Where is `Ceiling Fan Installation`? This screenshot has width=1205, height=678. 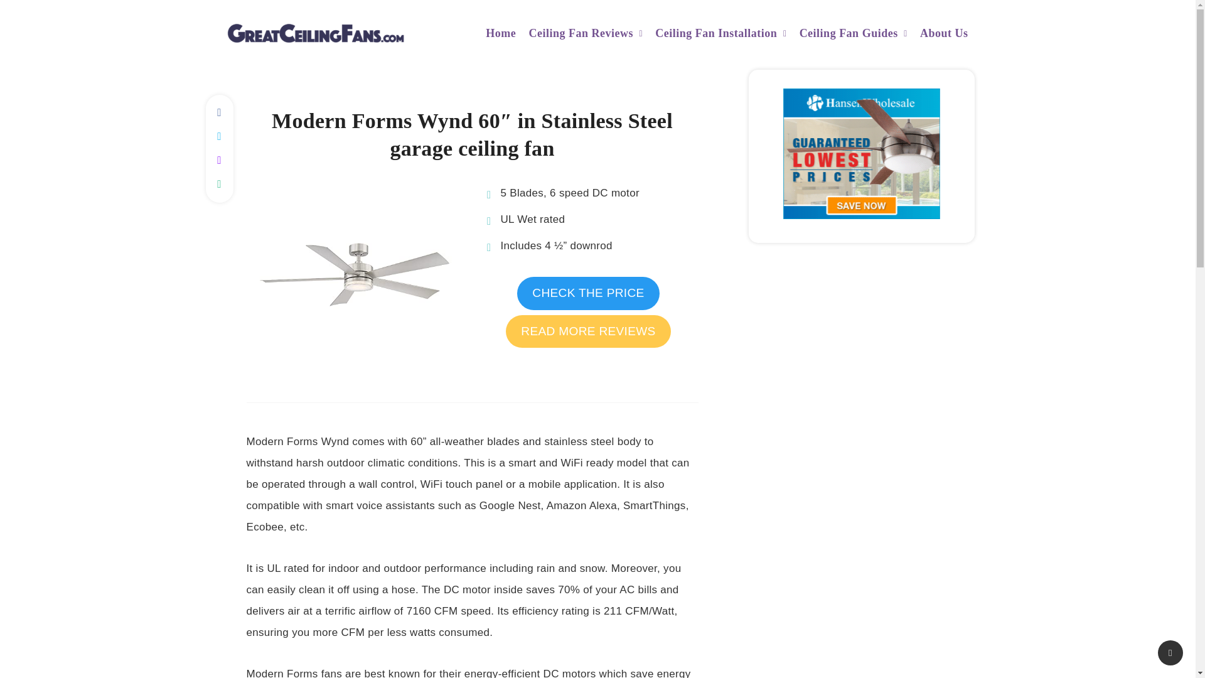
Ceiling Fan Installation is located at coordinates (716, 35).